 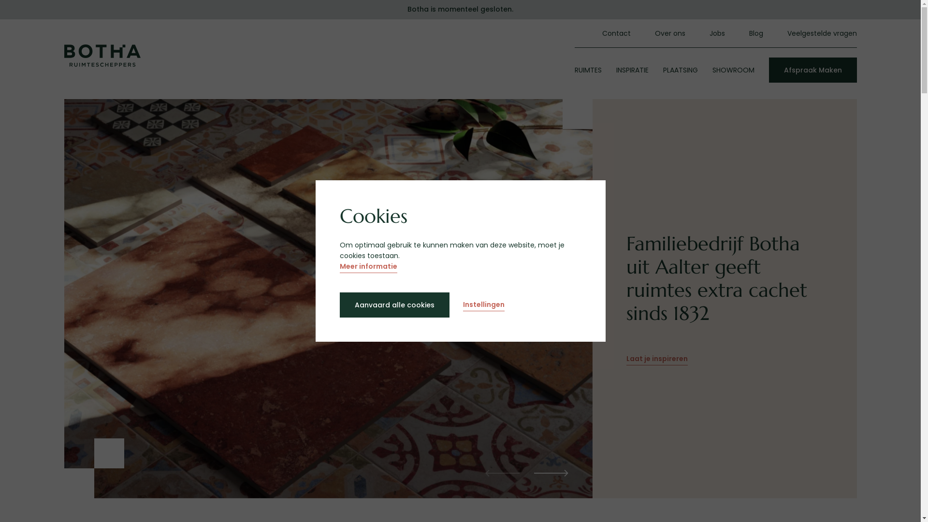 I want to click on Instellingen, so click(x=484, y=305).